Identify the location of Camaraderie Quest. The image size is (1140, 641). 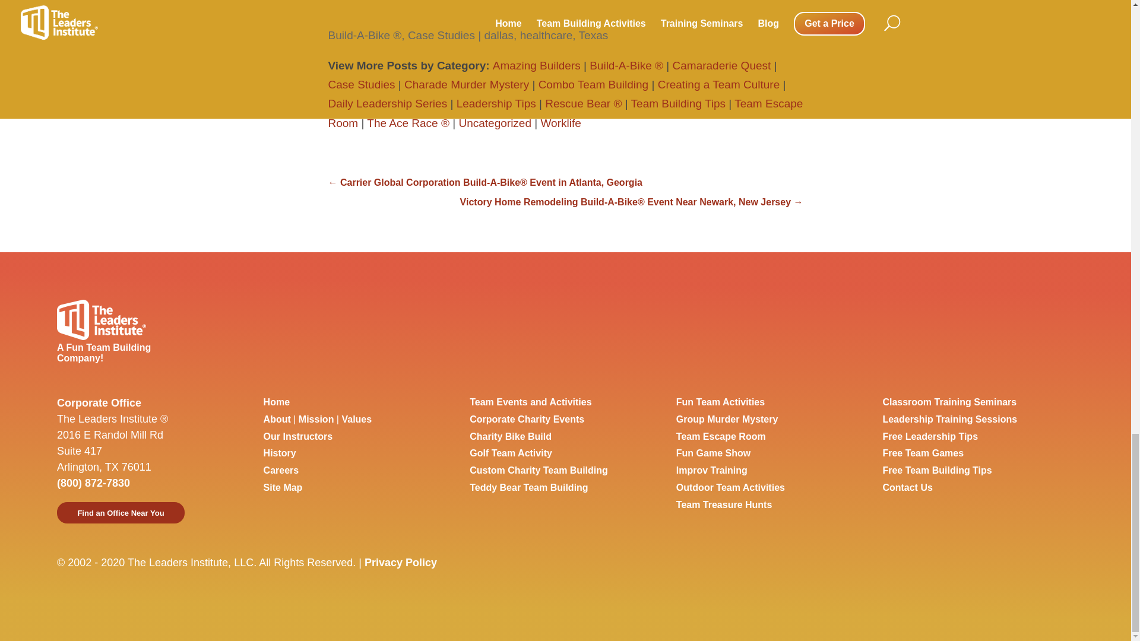
(722, 65).